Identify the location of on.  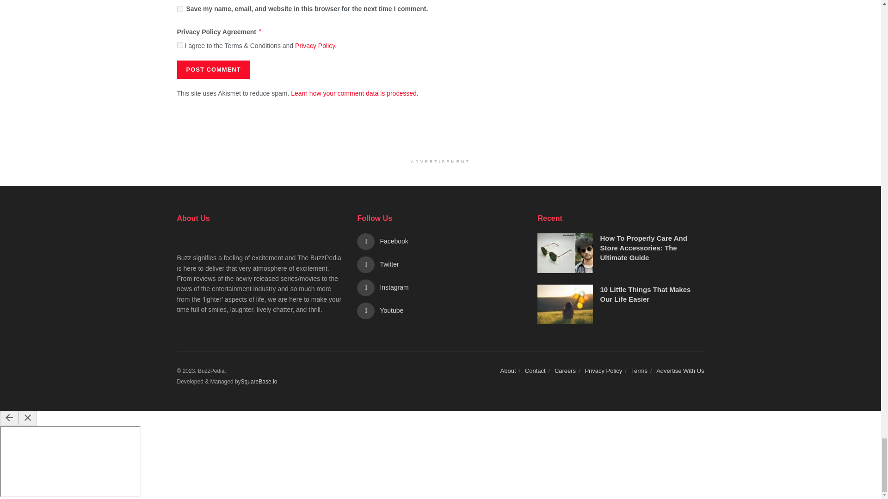
(179, 44).